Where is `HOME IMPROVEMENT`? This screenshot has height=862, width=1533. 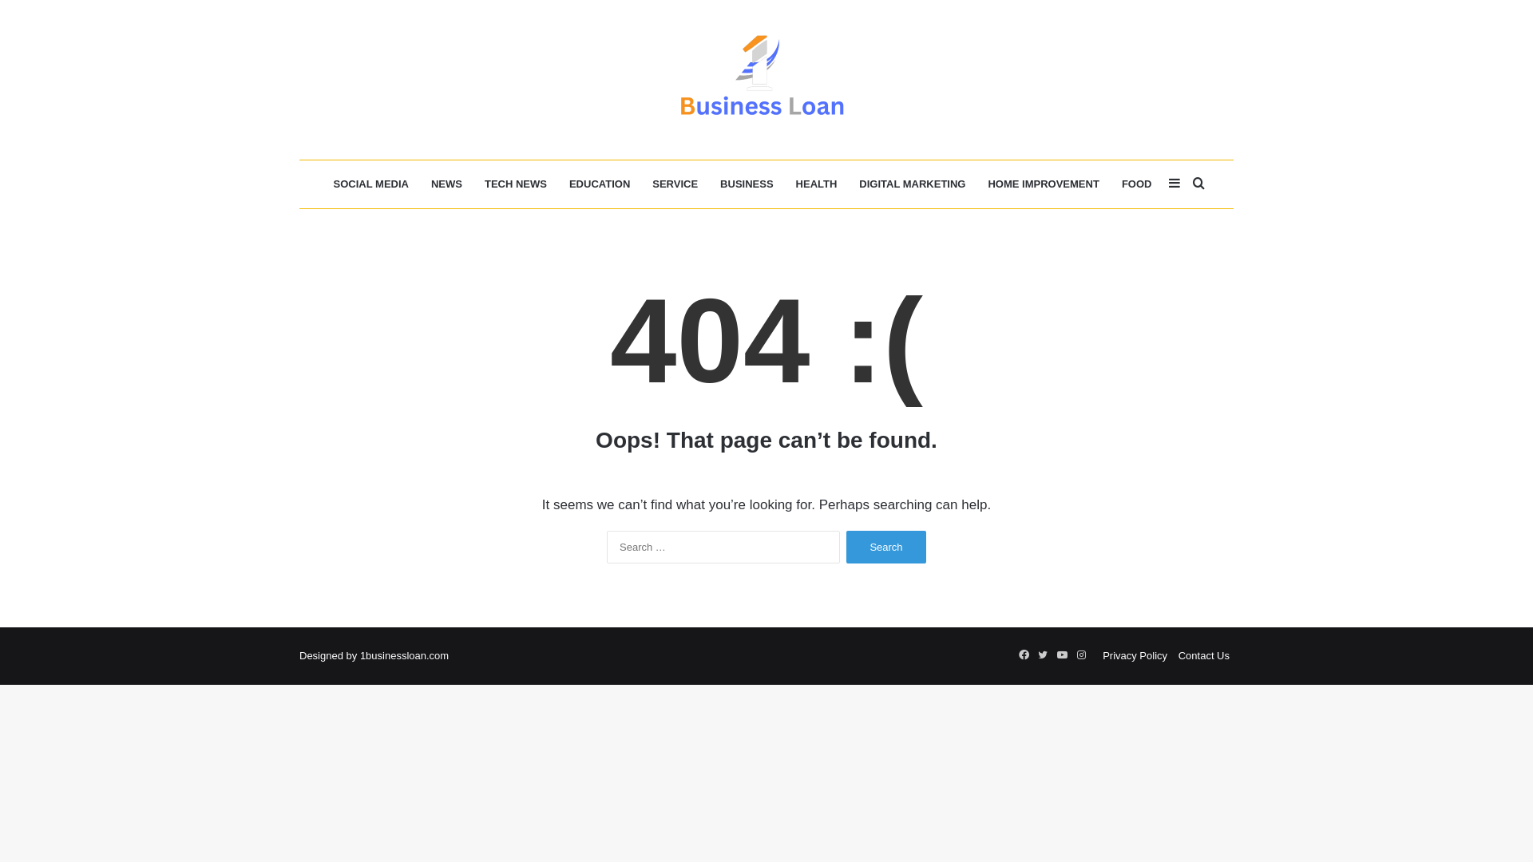 HOME IMPROVEMENT is located at coordinates (1043, 184).